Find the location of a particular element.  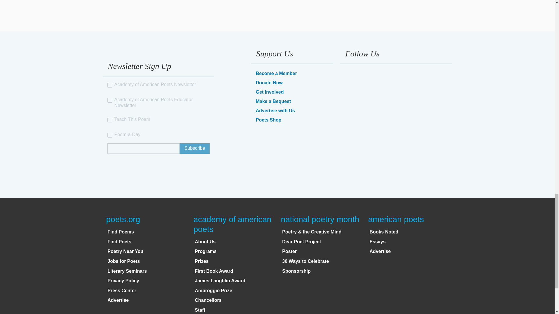

Subscribe is located at coordinates (194, 148).